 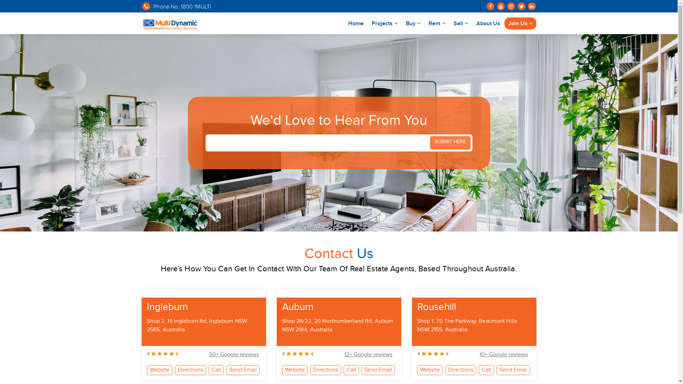 I want to click on Website, so click(x=159, y=370).